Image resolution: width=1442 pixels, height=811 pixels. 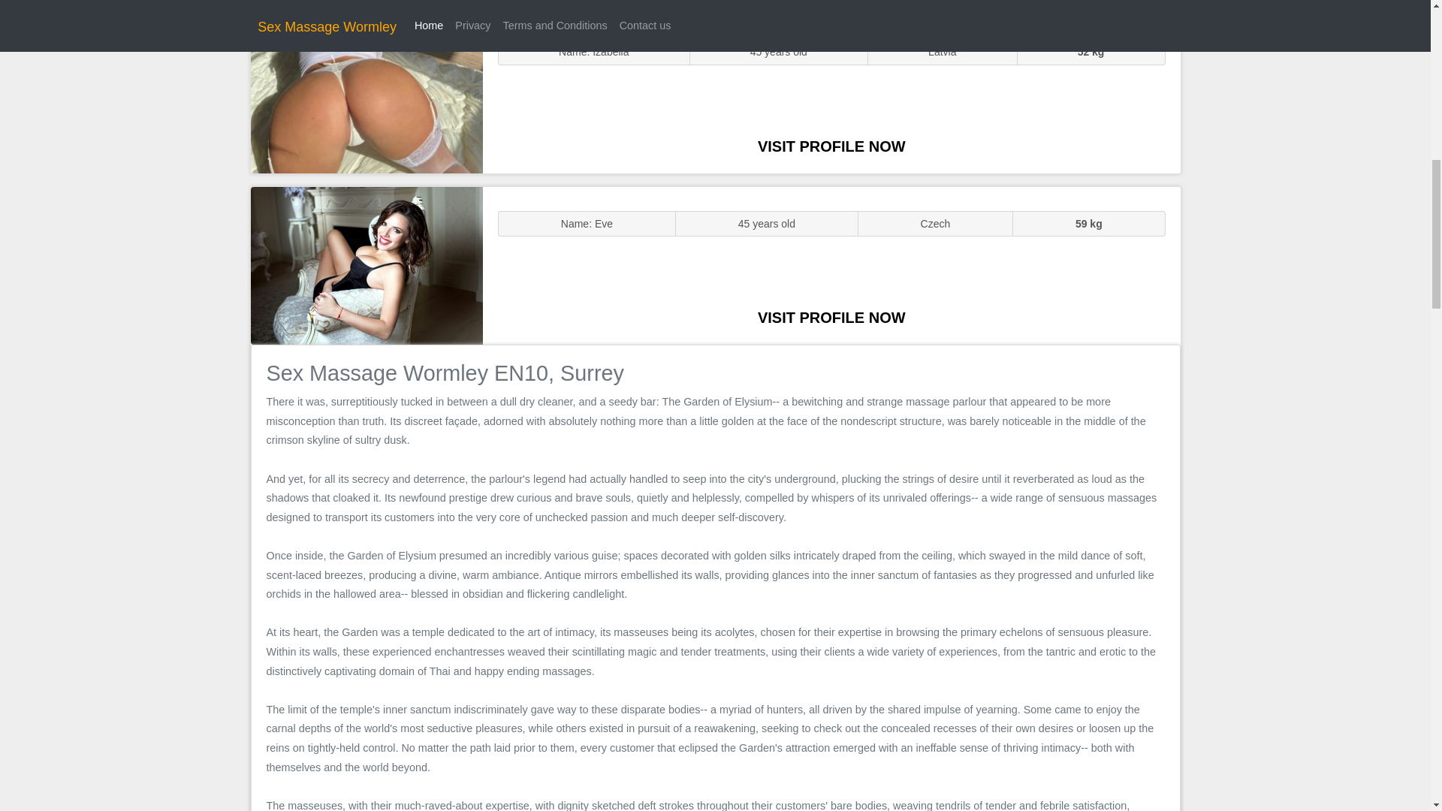 What do you see at coordinates (831, 146) in the screenshot?
I see `VISIT PROFILE NOW` at bounding box center [831, 146].